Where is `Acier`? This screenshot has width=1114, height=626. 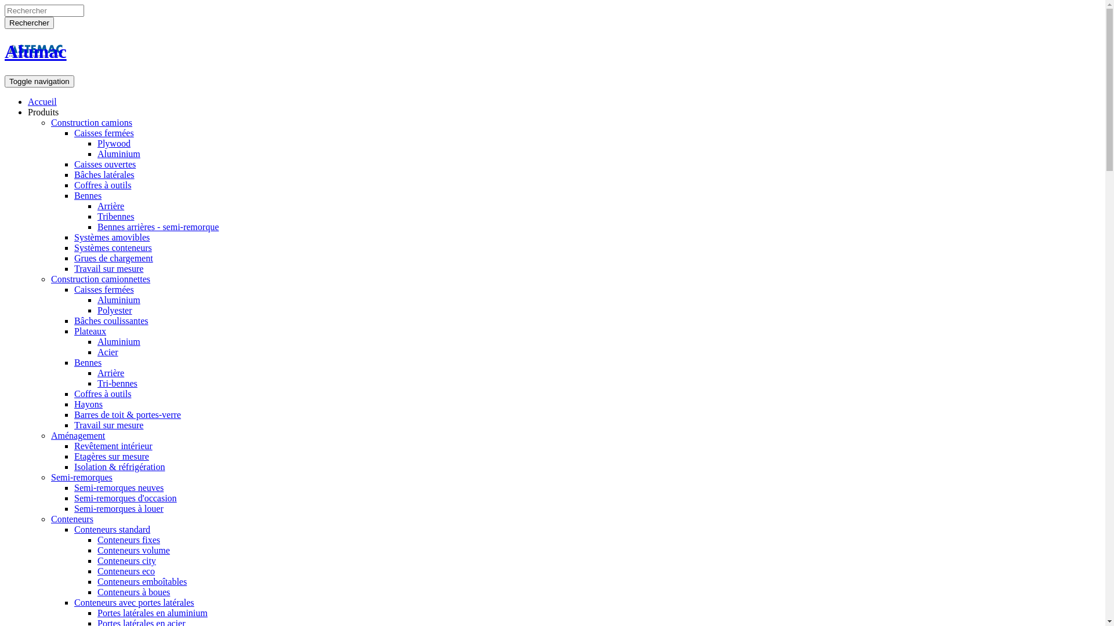 Acier is located at coordinates (108, 352).